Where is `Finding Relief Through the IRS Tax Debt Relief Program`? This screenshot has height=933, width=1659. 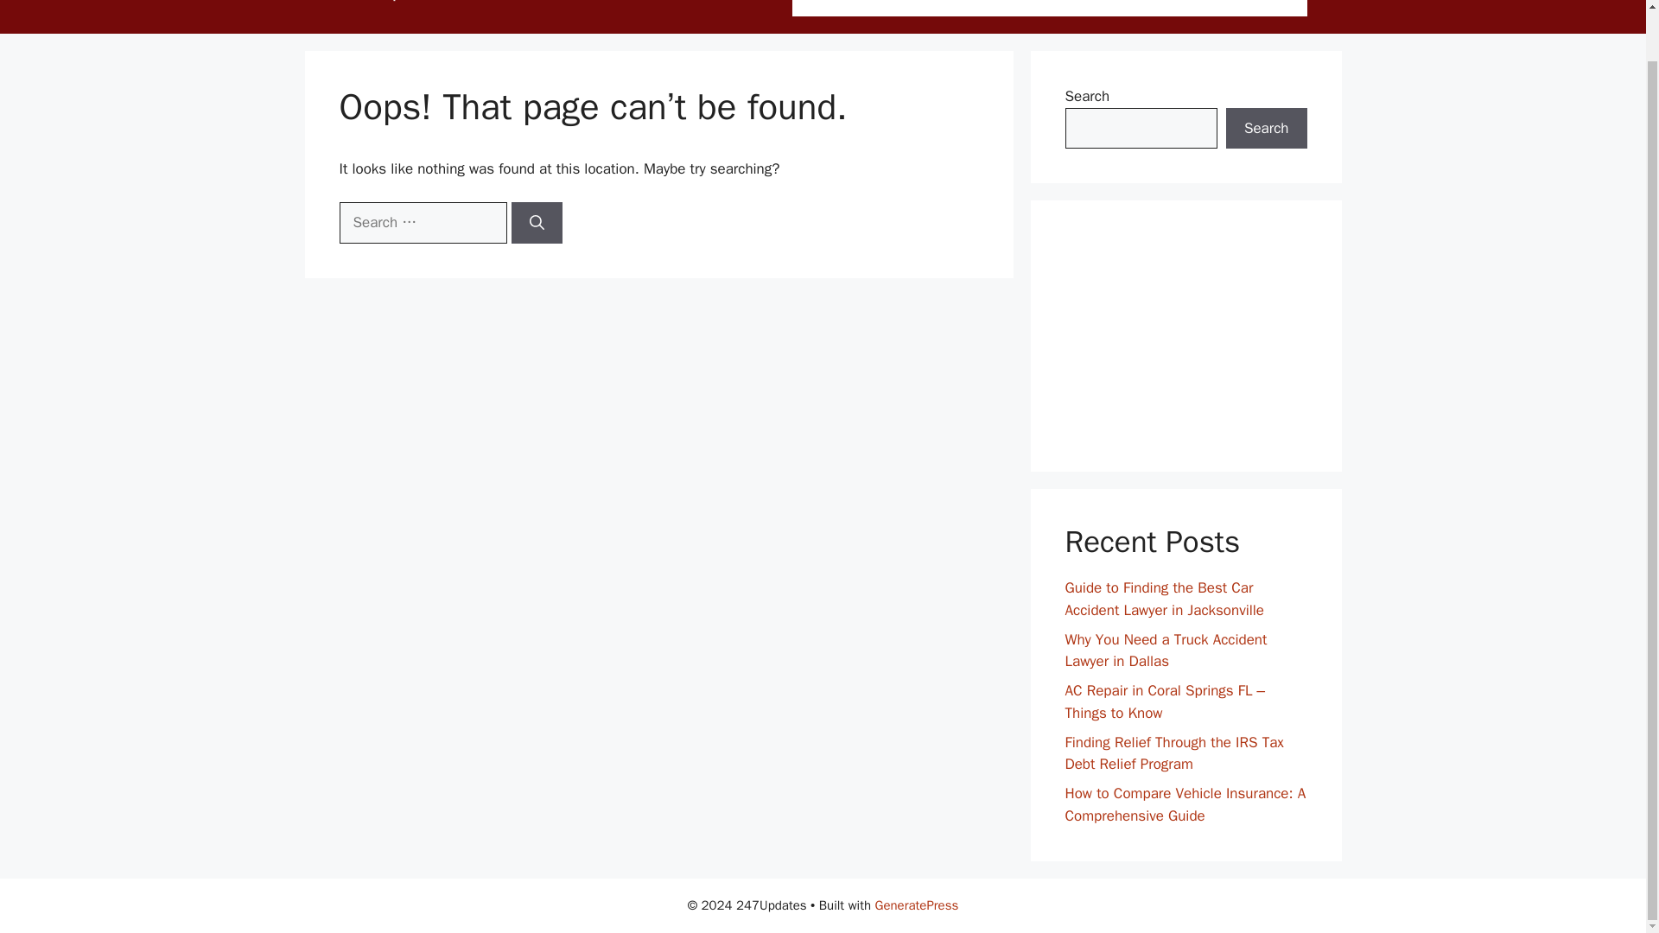 Finding Relief Through the IRS Tax Debt Relief Program is located at coordinates (1173, 753).